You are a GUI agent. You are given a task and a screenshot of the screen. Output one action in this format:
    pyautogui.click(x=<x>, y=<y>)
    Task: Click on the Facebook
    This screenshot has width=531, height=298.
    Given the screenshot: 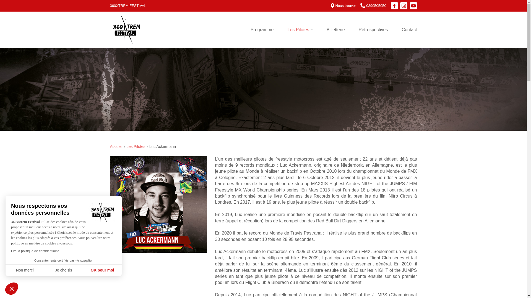 What is the action you would take?
    pyautogui.click(x=394, y=6)
    